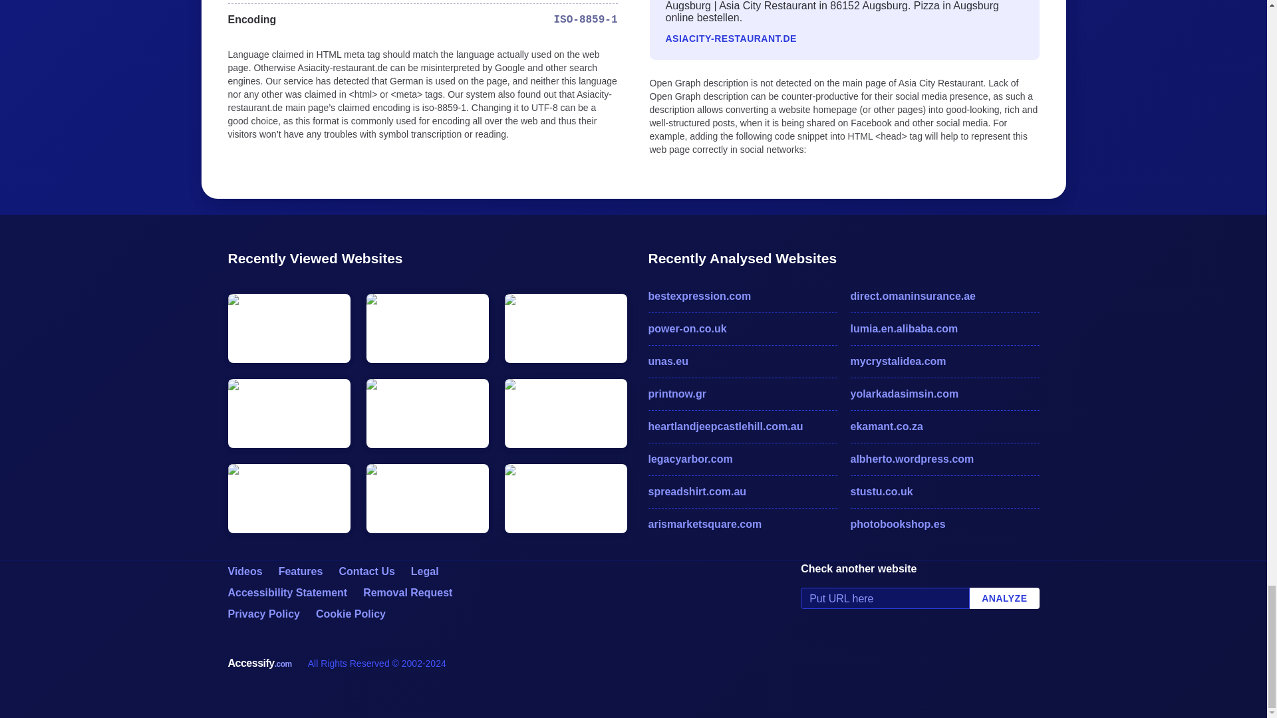 Image resolution: width=1277 pixels, height=718 pixels. Describe the element at coordinates (944, 491) in the screenshot. I see `stustu.co.uk` at that location.